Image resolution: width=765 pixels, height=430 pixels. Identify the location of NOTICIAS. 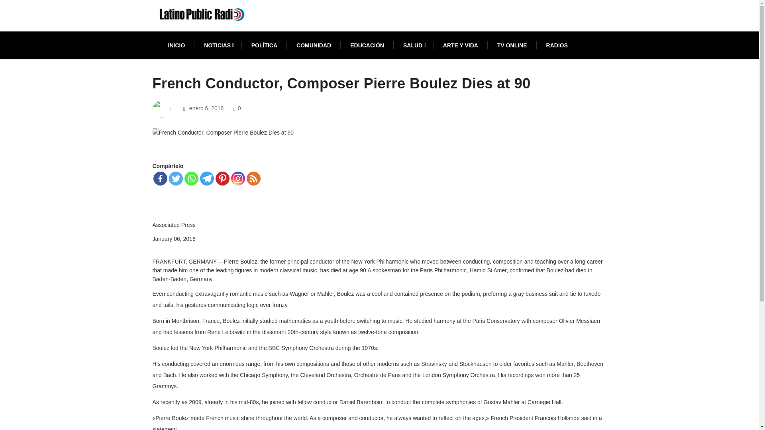
(218, 45).